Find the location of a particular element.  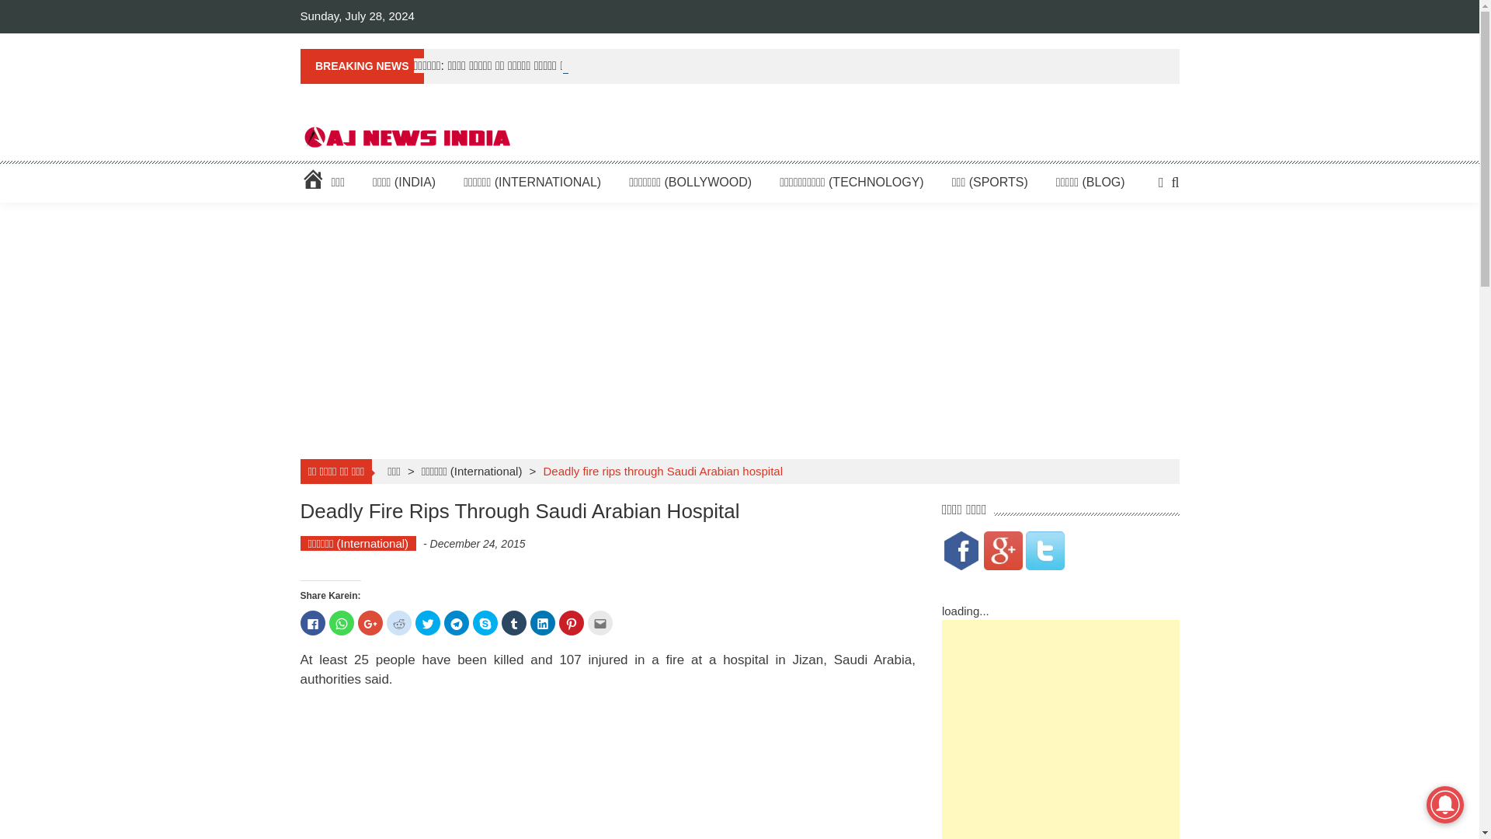

Click to share on Reddit is located at coordinates (398, 623).